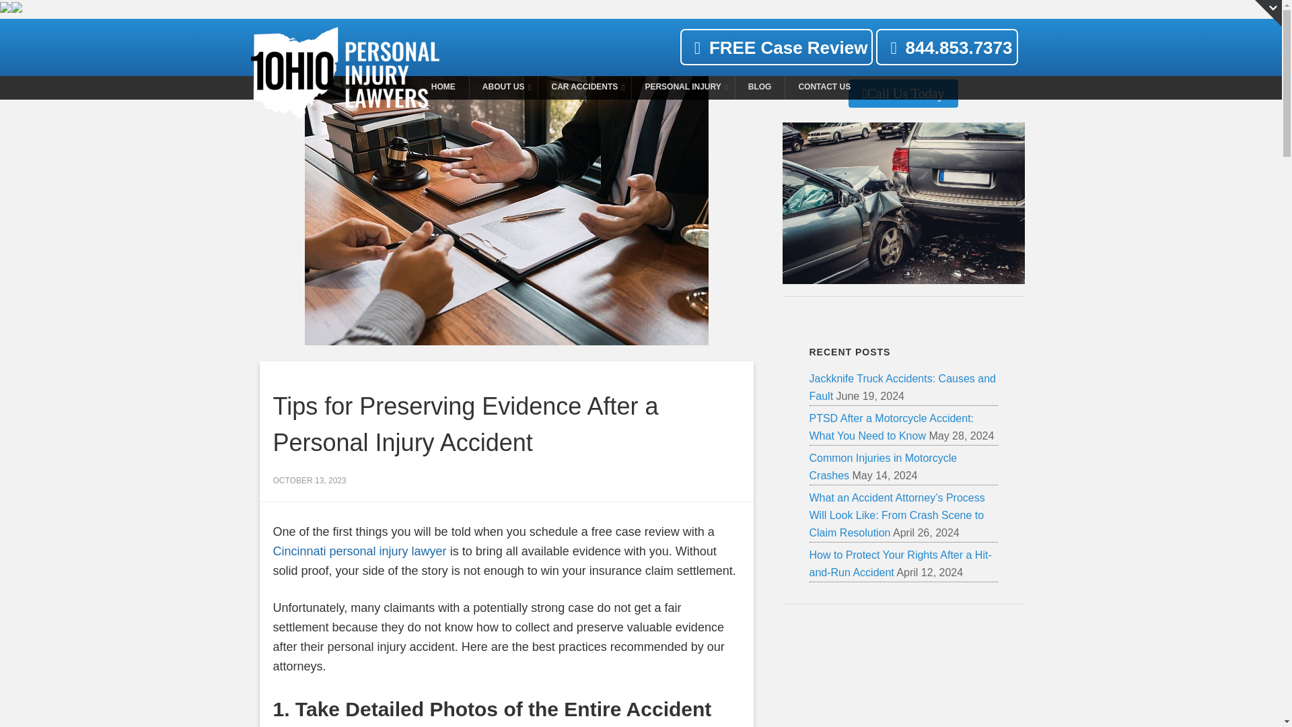 This screenshot has width=1292, height=727. I want to click on HOME, so click(443, 88).